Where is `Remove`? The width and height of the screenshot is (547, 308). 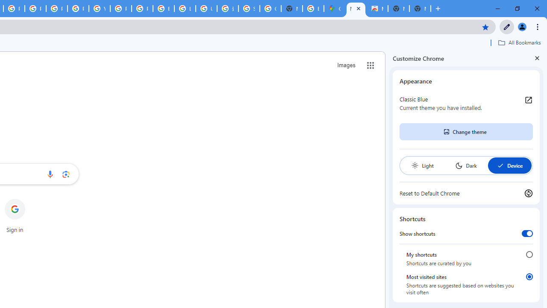
Remove is located at coordinates (32, 199).